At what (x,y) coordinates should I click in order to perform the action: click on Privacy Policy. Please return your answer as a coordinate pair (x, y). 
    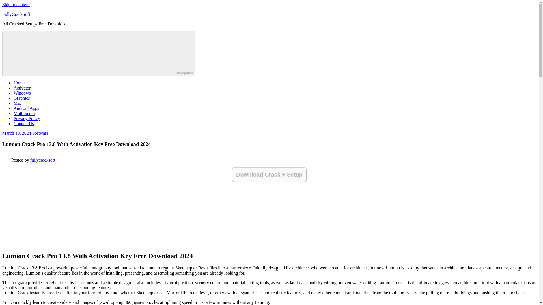
    Looking at the image, I should click on (27, 118).